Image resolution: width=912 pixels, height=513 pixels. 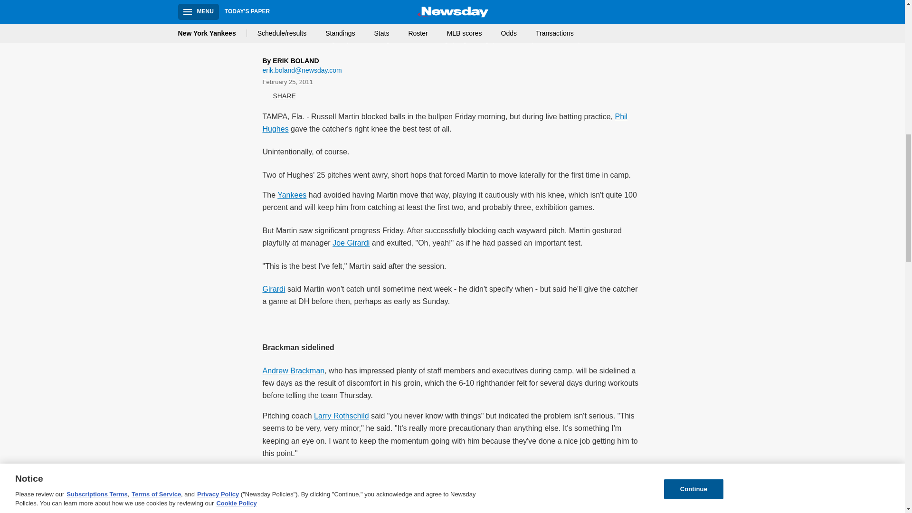 What do you see at coordinates (274, 289) in the screenshot?
I see `Girardi` at bounding box center [274, 289].